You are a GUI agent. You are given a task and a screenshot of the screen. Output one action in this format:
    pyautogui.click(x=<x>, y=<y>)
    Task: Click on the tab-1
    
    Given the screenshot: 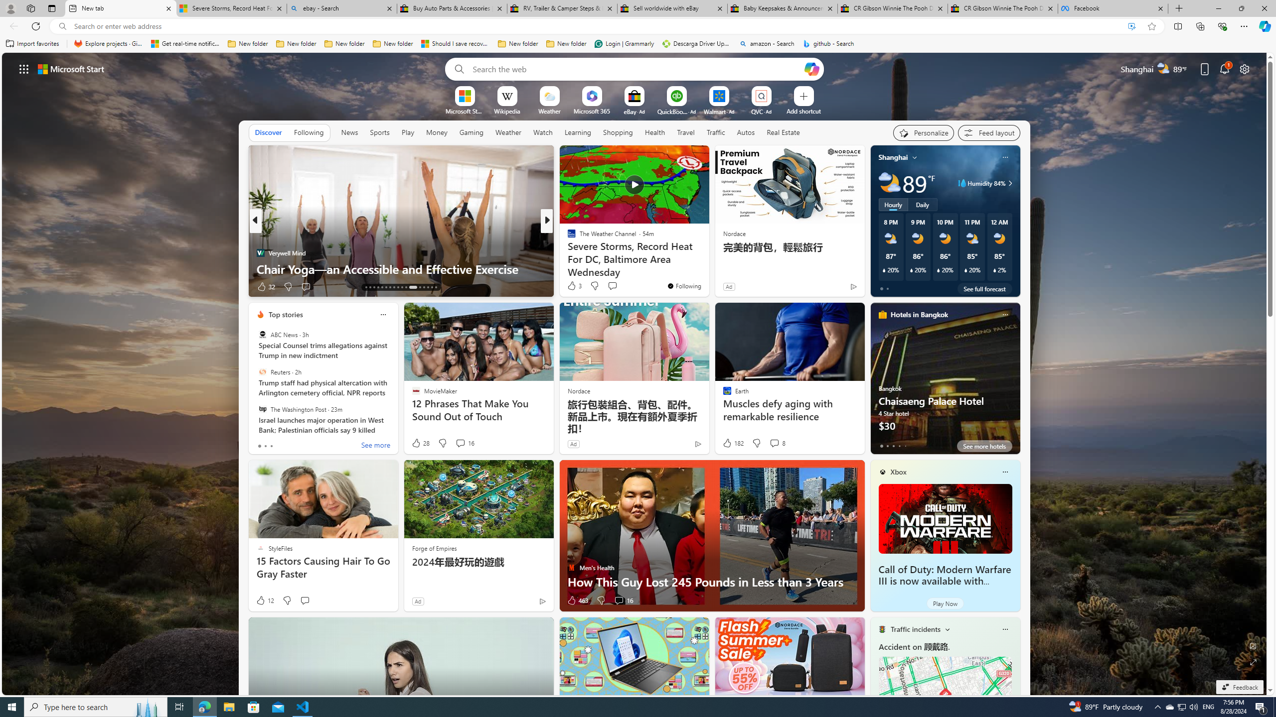 What is the action you would take?
    pyautogui.click(x=887, y=446)
    